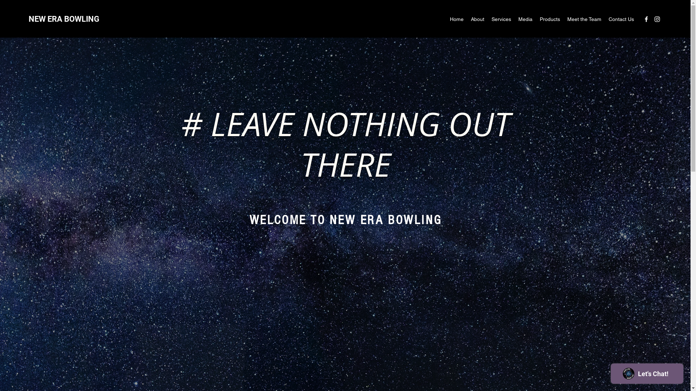 This screenshot has width=696, height=391. I want to click on Products, so click(550, 19).